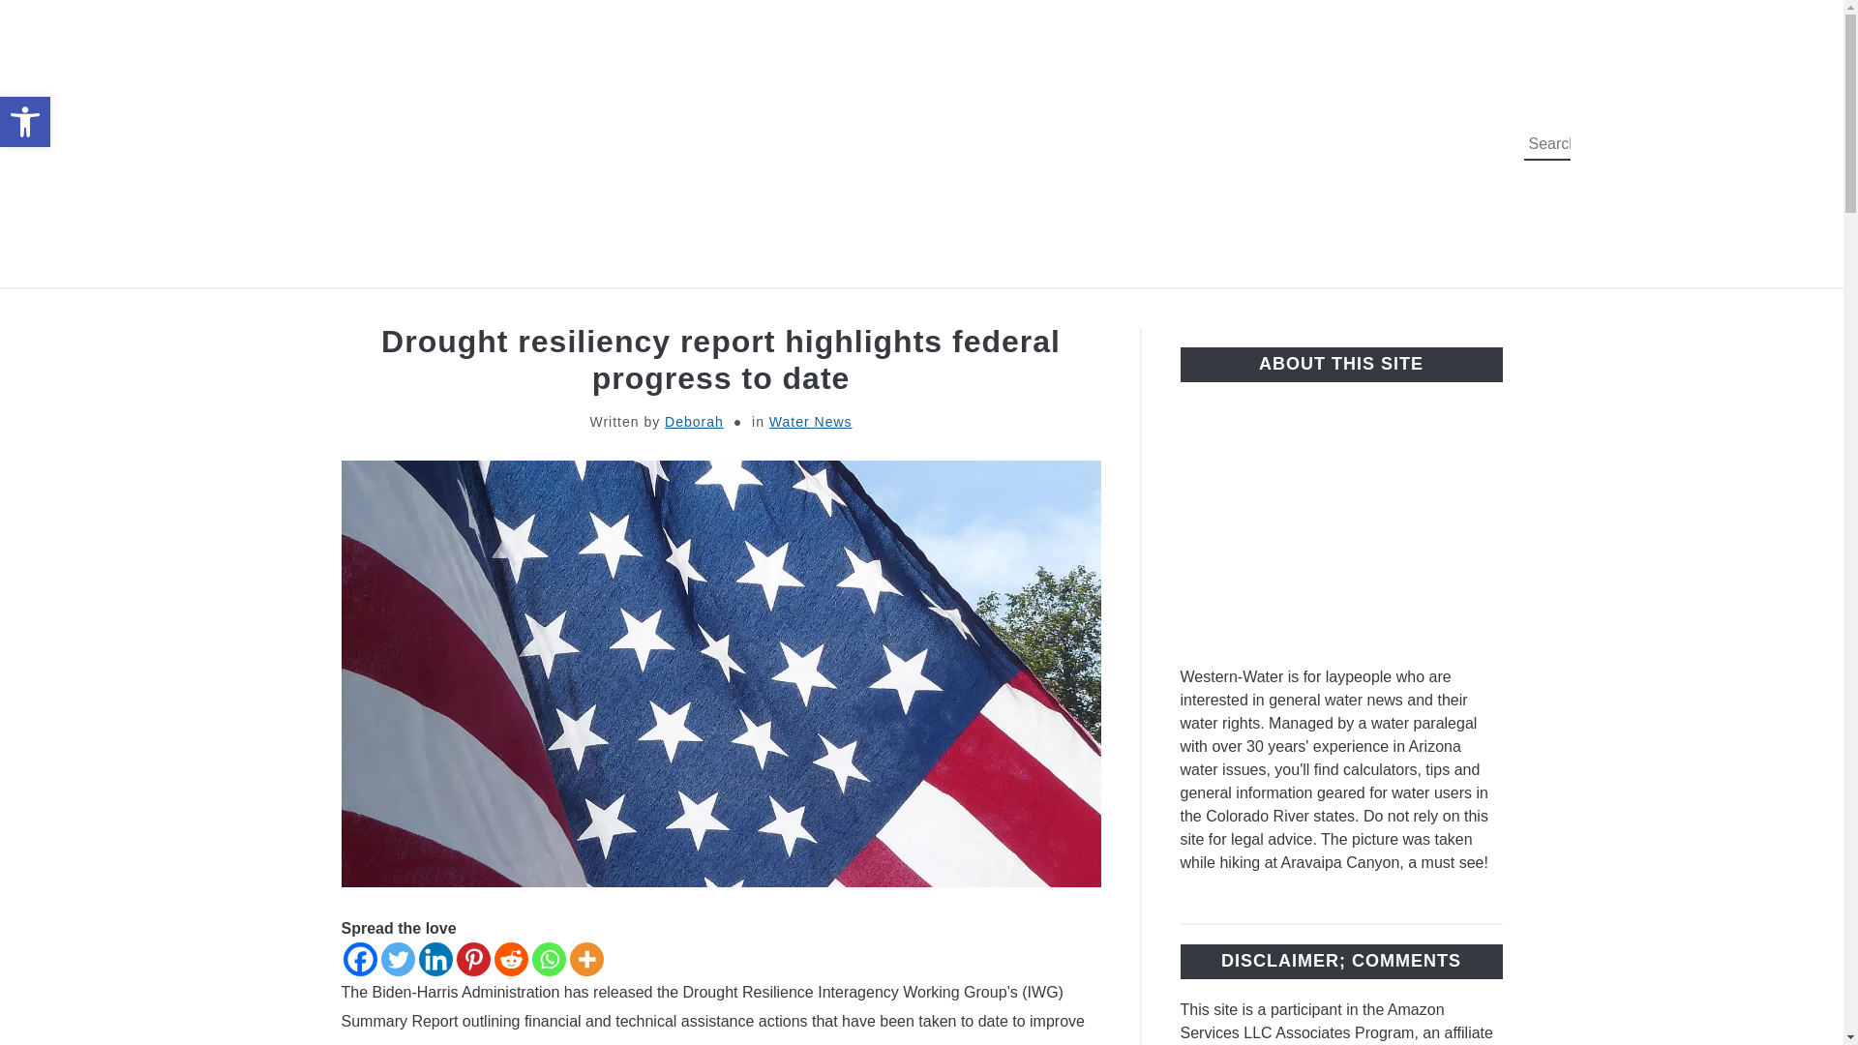 Image resolution: width=1858 pixels, height=1045 pixels. Describe the element at coordinates (655, 311) in the screenshot. I see `Calculate GPM, AFA and Other Values` at that location.